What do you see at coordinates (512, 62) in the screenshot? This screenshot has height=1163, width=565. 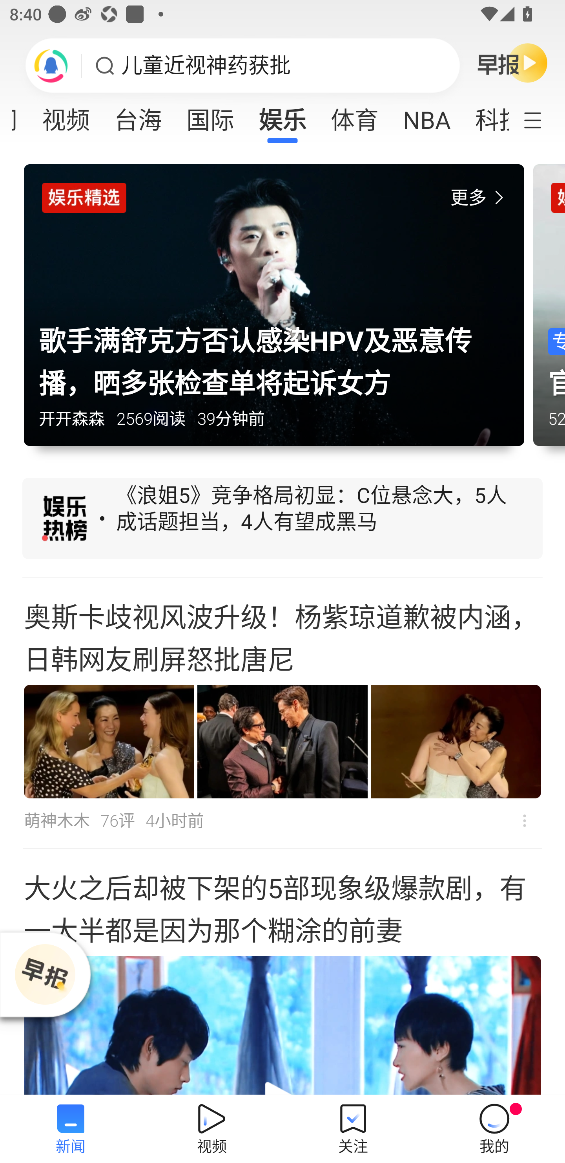 I see `早晚报` at bounding box center [512, 62].